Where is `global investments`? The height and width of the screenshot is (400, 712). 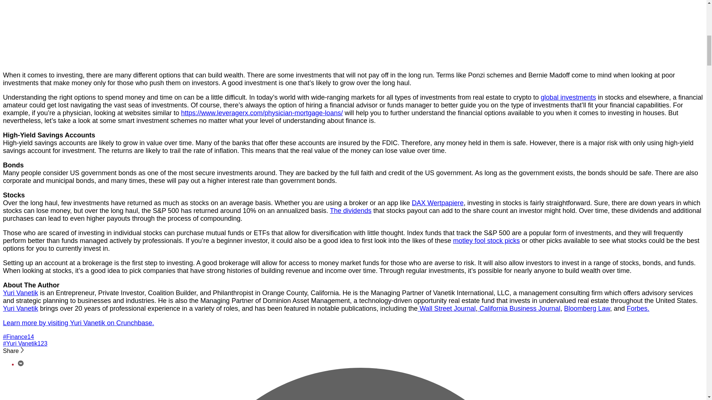
global investments is located at coordinates (568, 97).